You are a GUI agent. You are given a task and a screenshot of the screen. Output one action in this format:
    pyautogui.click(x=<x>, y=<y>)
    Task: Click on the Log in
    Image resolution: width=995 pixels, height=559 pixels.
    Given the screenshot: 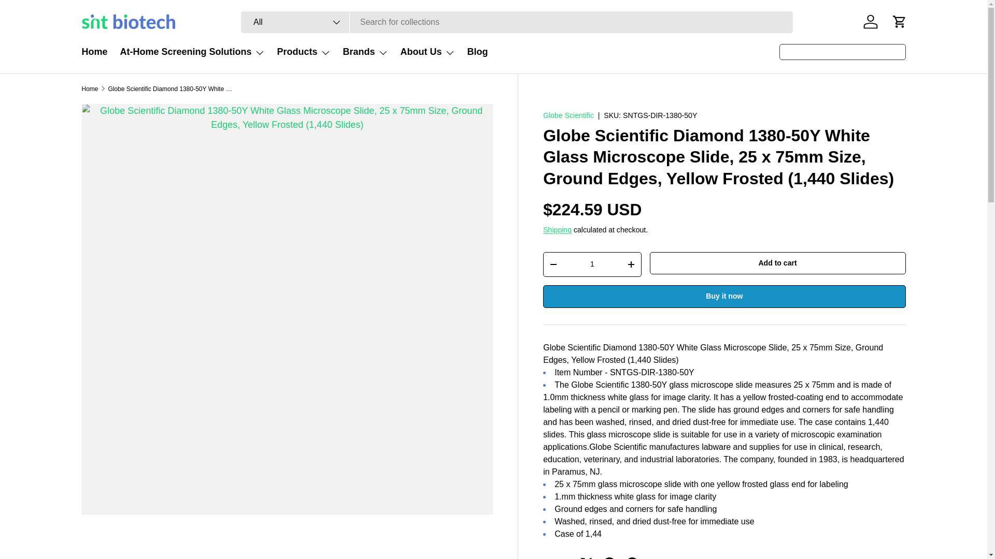 What is the action you would take?
    pyautogui.click(x=871, y=22)
    